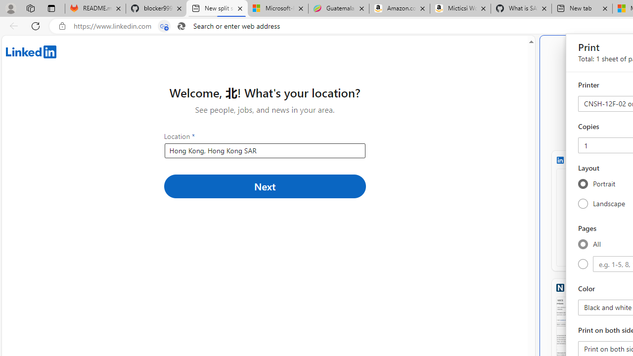  I want to click on Custom, so click(583, 264).